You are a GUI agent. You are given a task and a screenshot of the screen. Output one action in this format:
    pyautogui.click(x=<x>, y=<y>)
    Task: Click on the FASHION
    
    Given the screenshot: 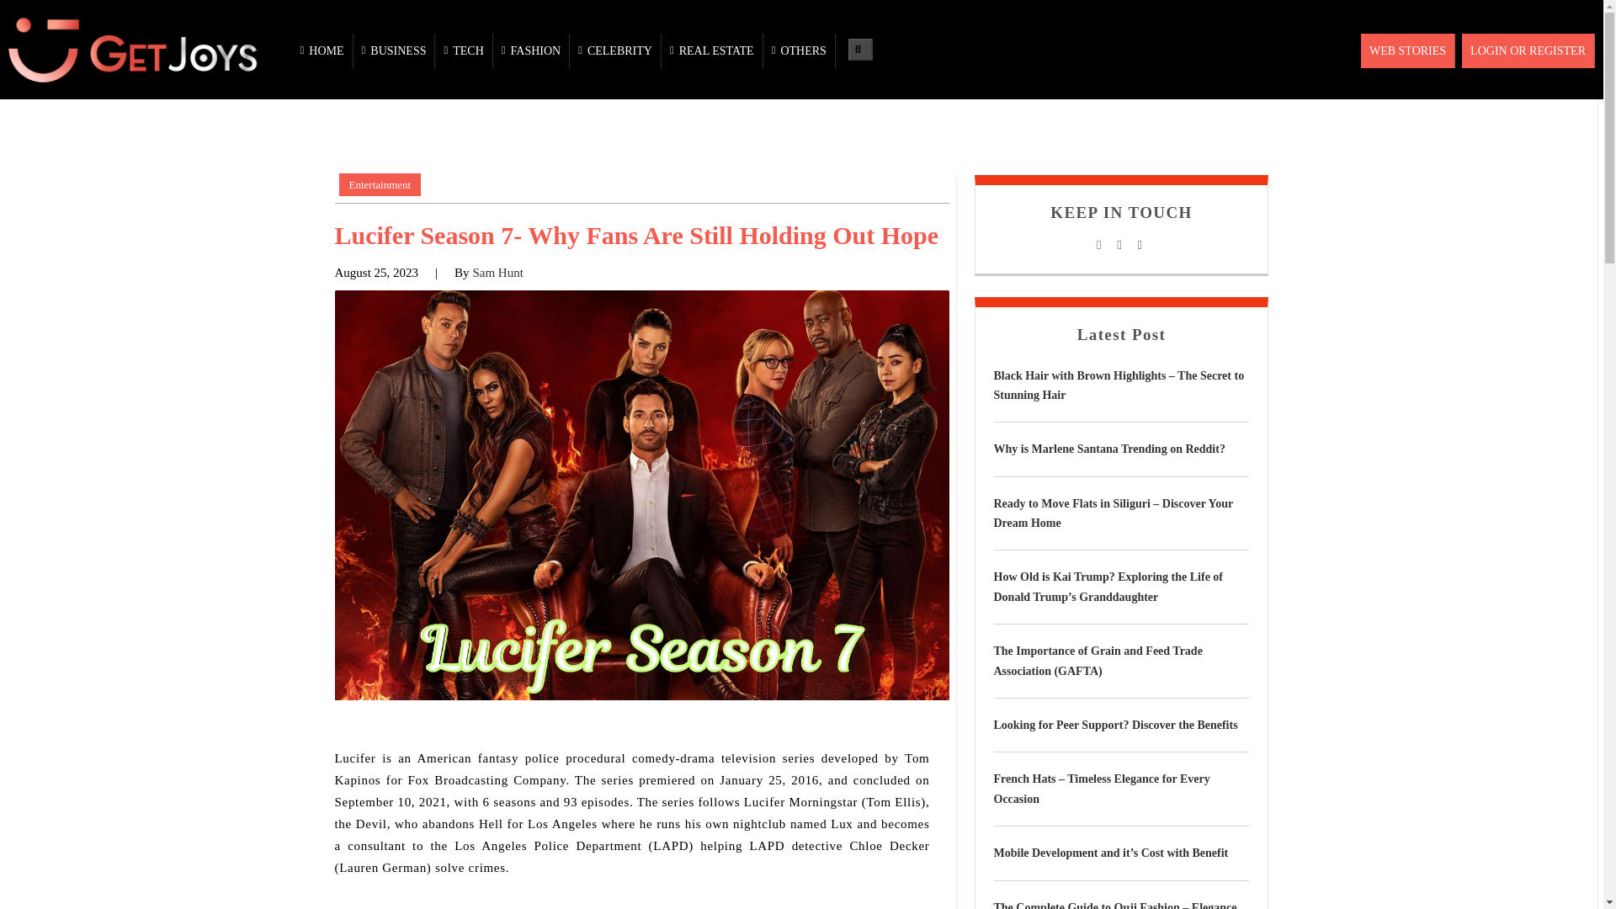 What is the action you would take?
    pyautogui.click(x=531, y=50)
    